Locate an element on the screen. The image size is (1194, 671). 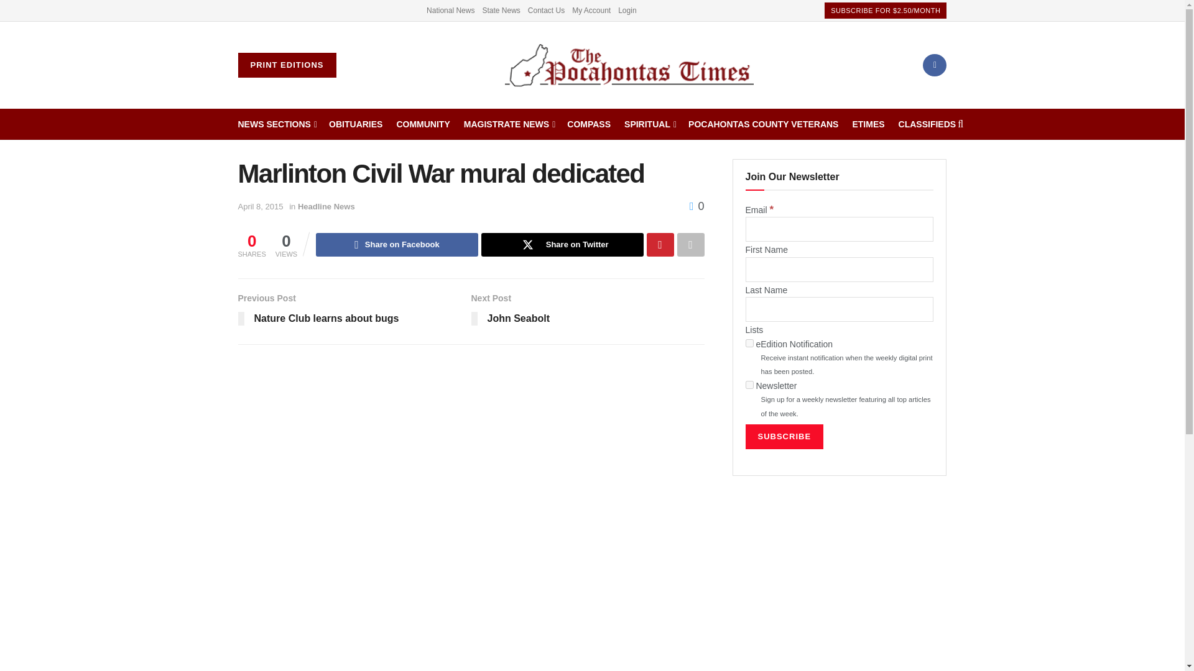
1 is located at coordinates (749, 343).